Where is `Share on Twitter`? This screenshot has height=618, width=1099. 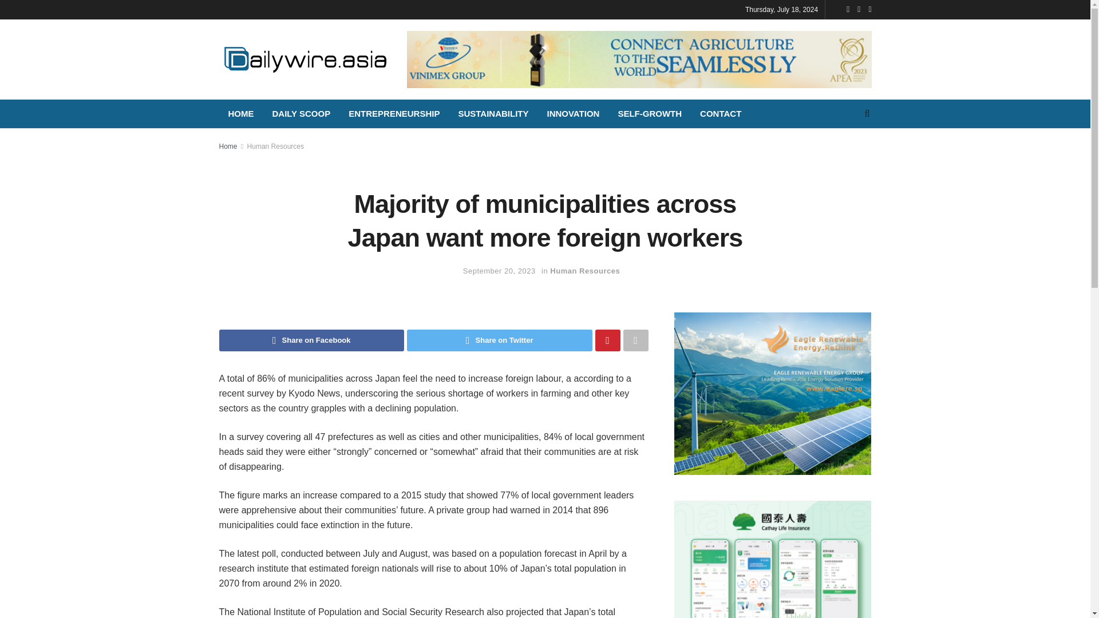 Share on Twitter is located at coordinates (499, 340).